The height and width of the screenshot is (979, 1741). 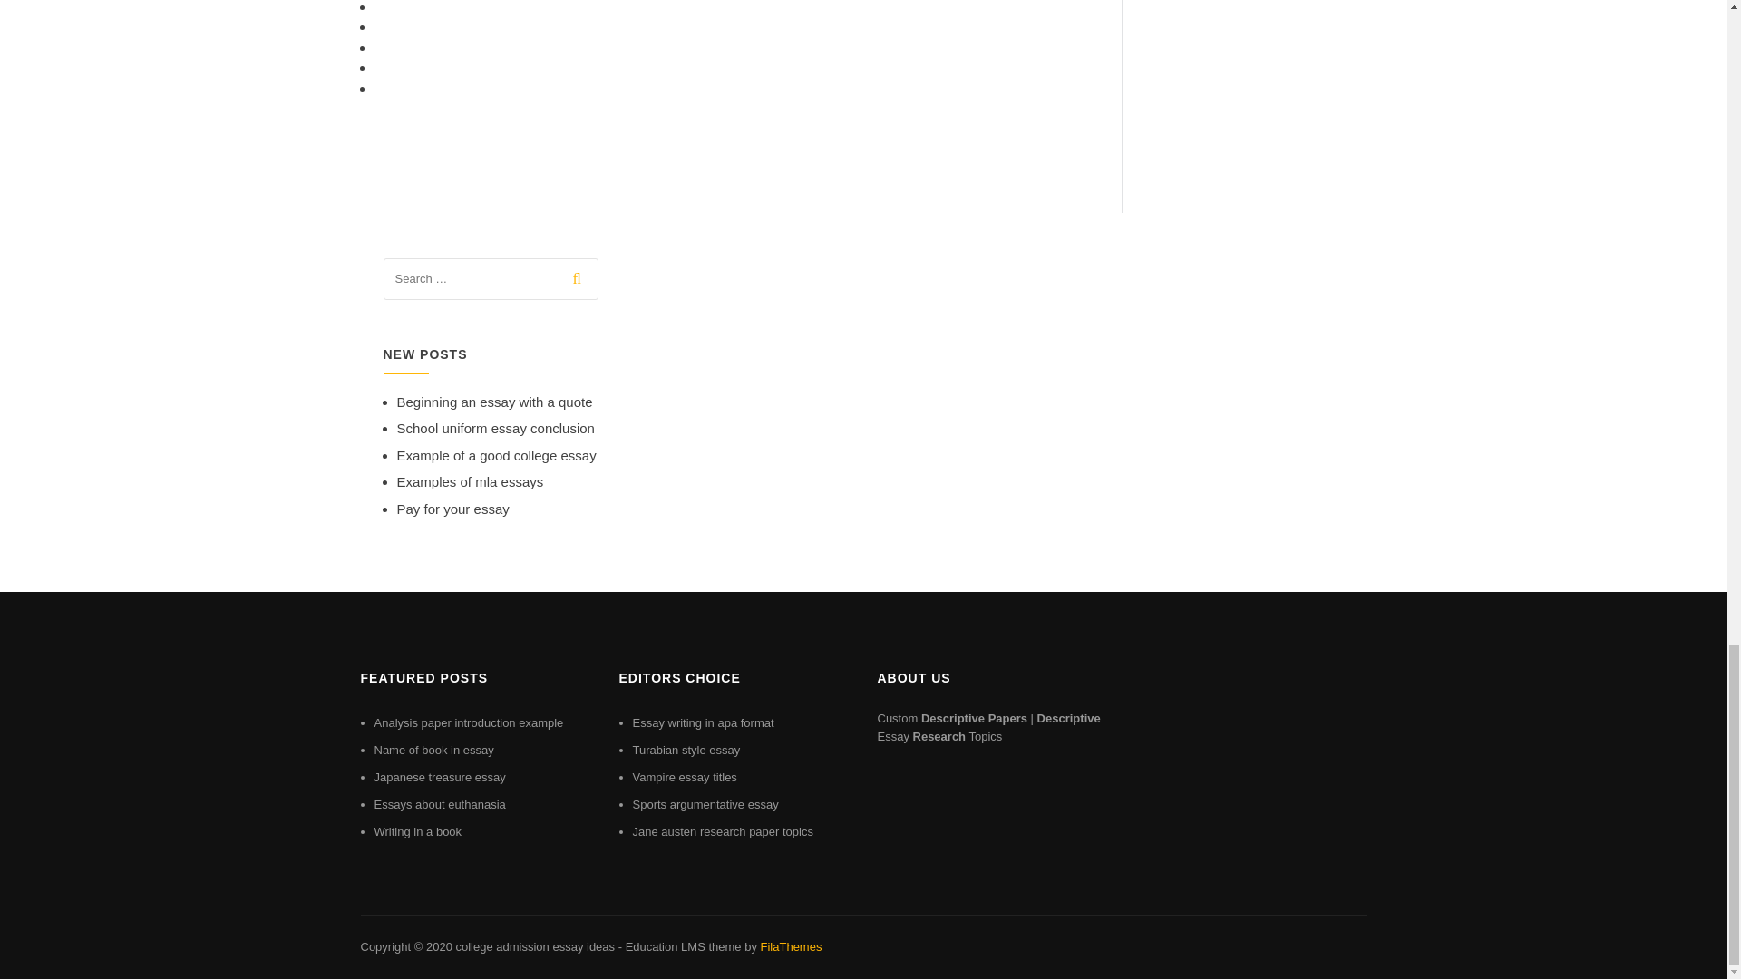 I want to click on Examples of mla essays, so click(x=470, y=481).